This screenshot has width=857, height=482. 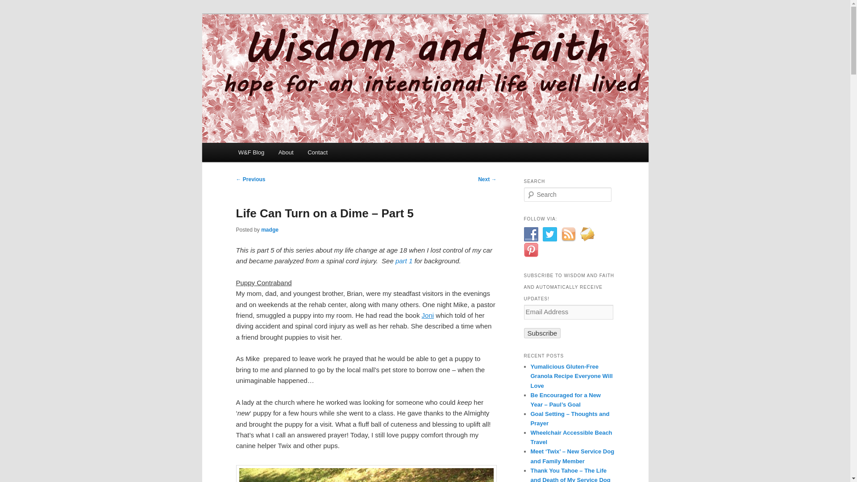 I want to click on Follow via: Facebook, so click(x=531, y=234).